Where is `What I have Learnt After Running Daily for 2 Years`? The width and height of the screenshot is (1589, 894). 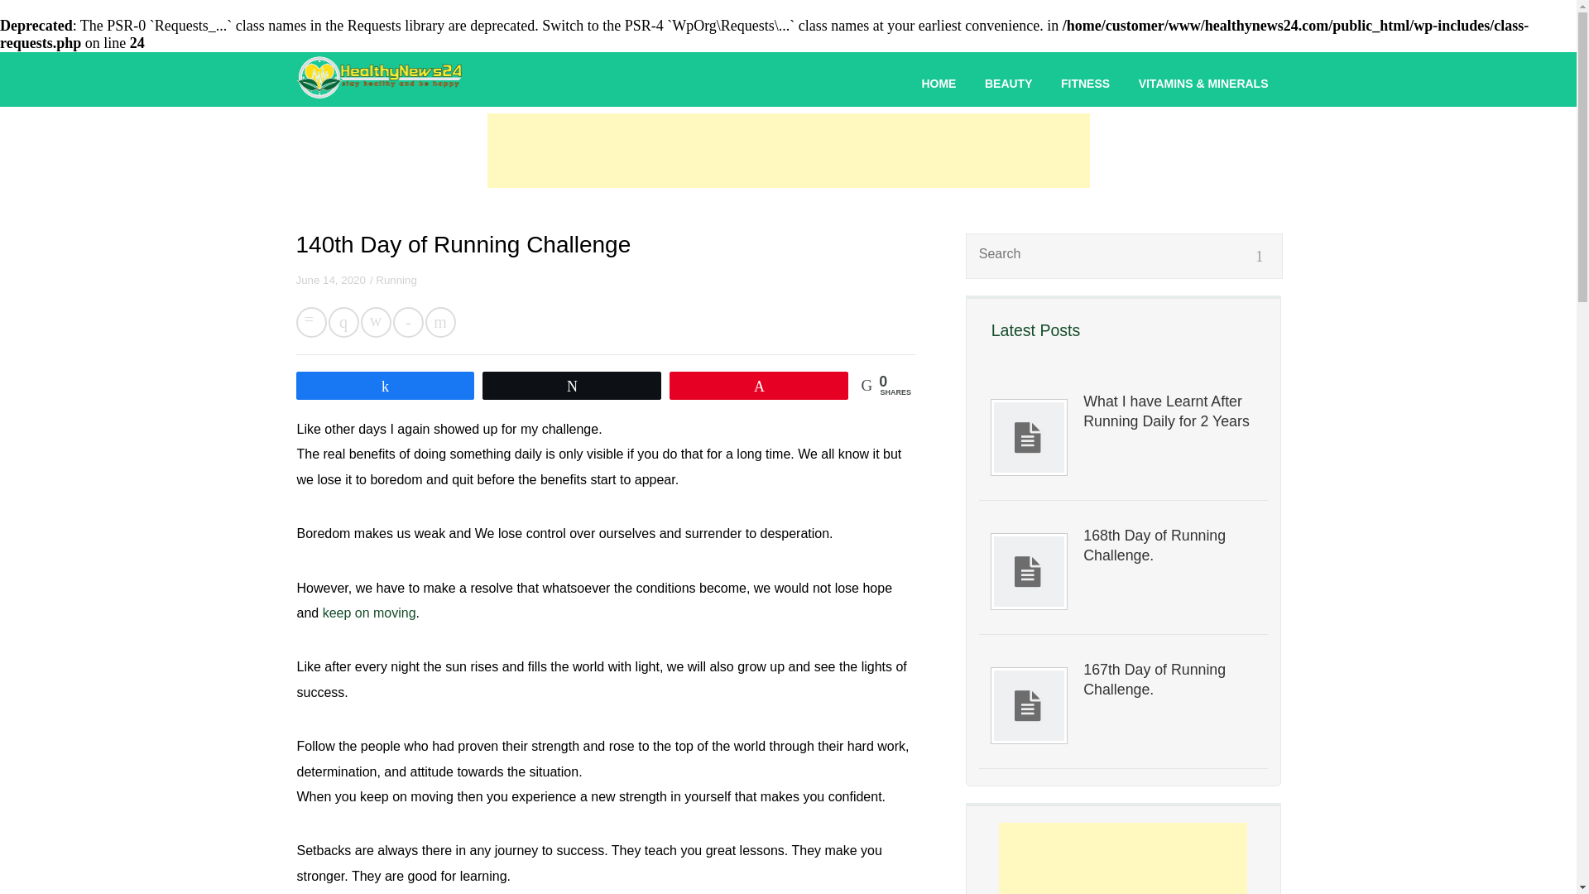
What I have Learnt After Running Daily for 2 Years is located at coordinates (1169, 411).